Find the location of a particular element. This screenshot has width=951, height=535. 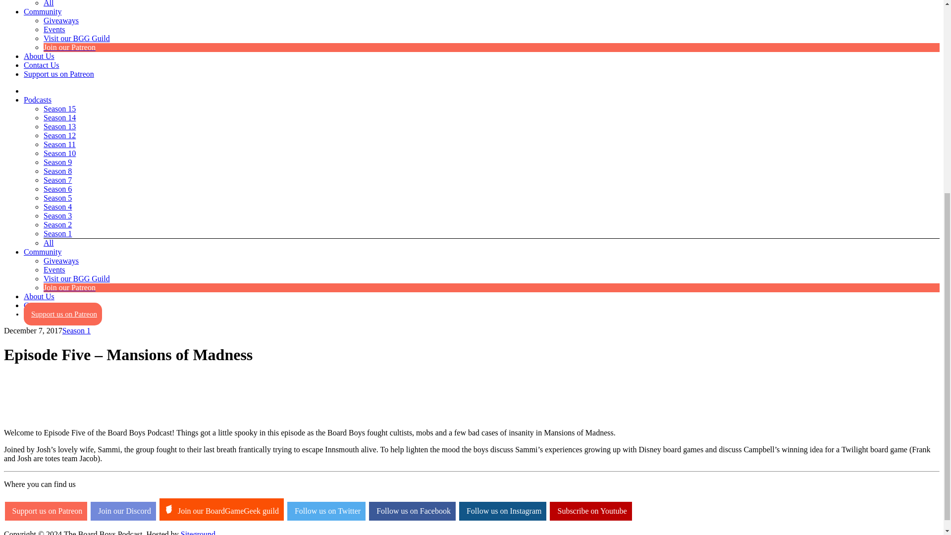

Podcasts is located at coordinates (38, 100).